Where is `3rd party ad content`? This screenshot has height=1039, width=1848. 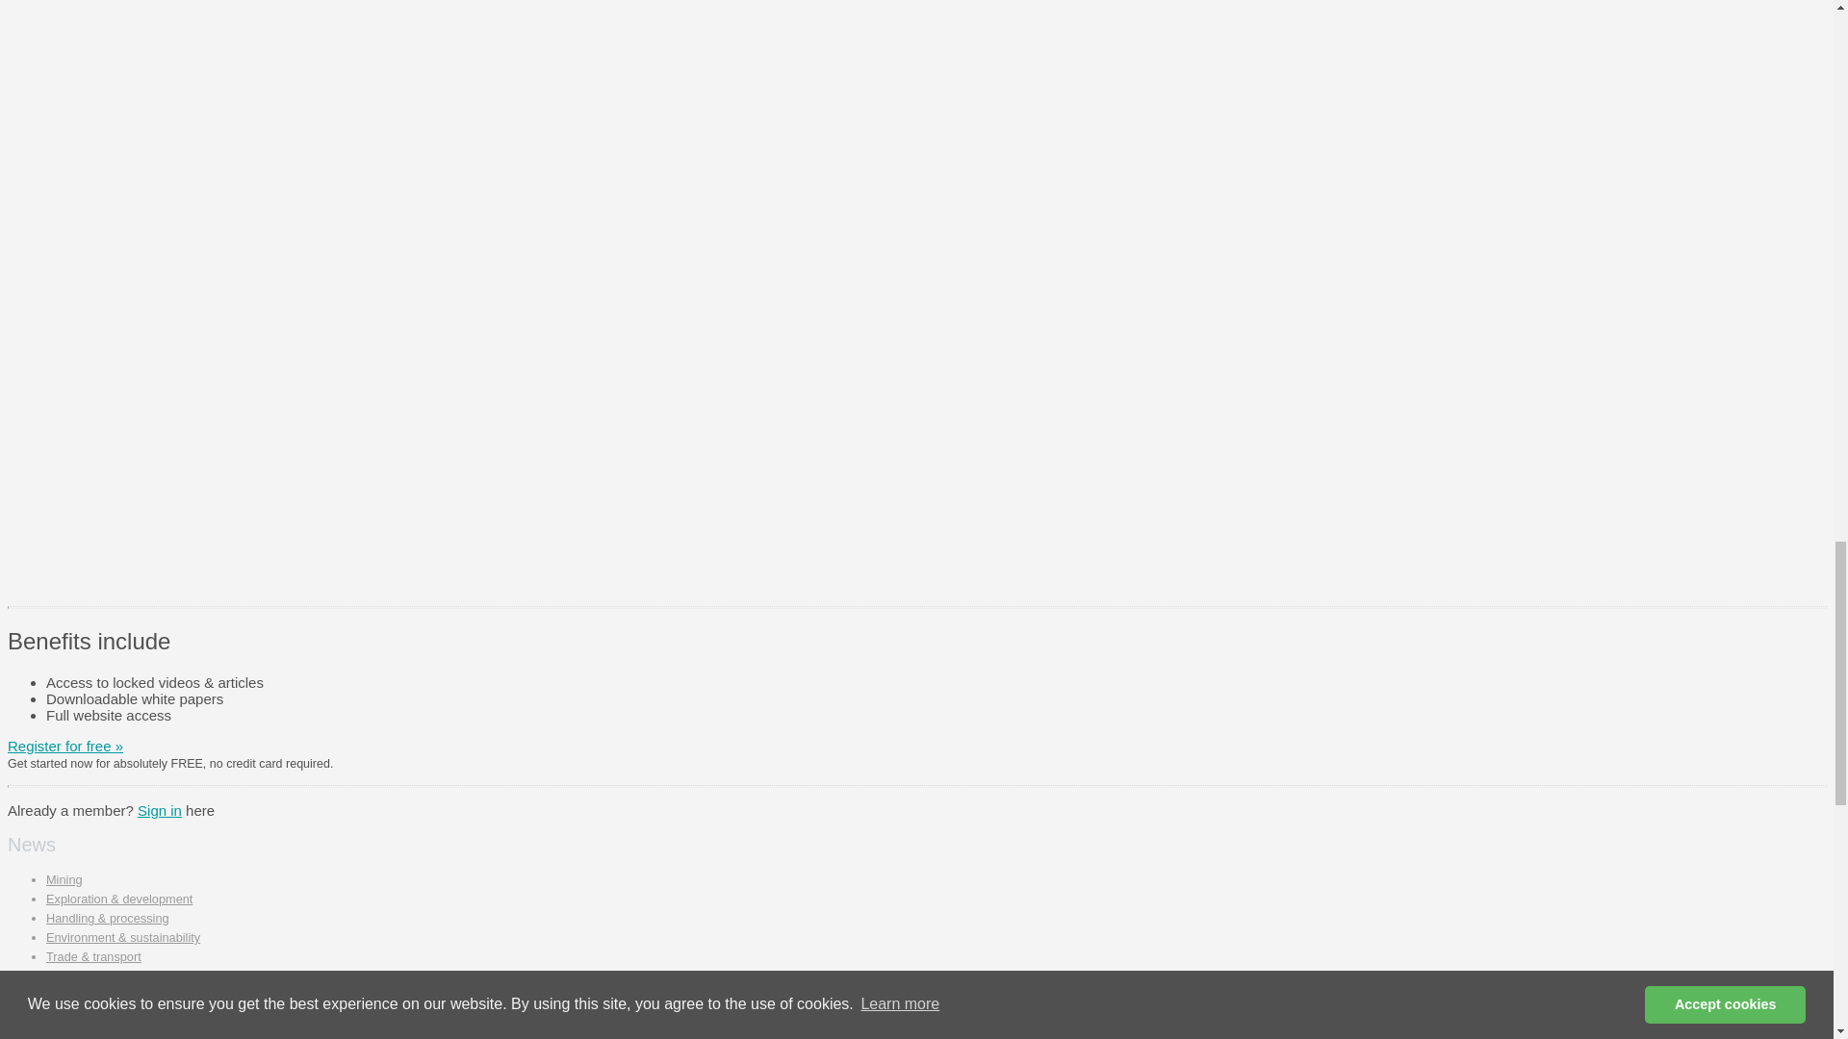 3rd party ad content is located at coordinates (983, 29).